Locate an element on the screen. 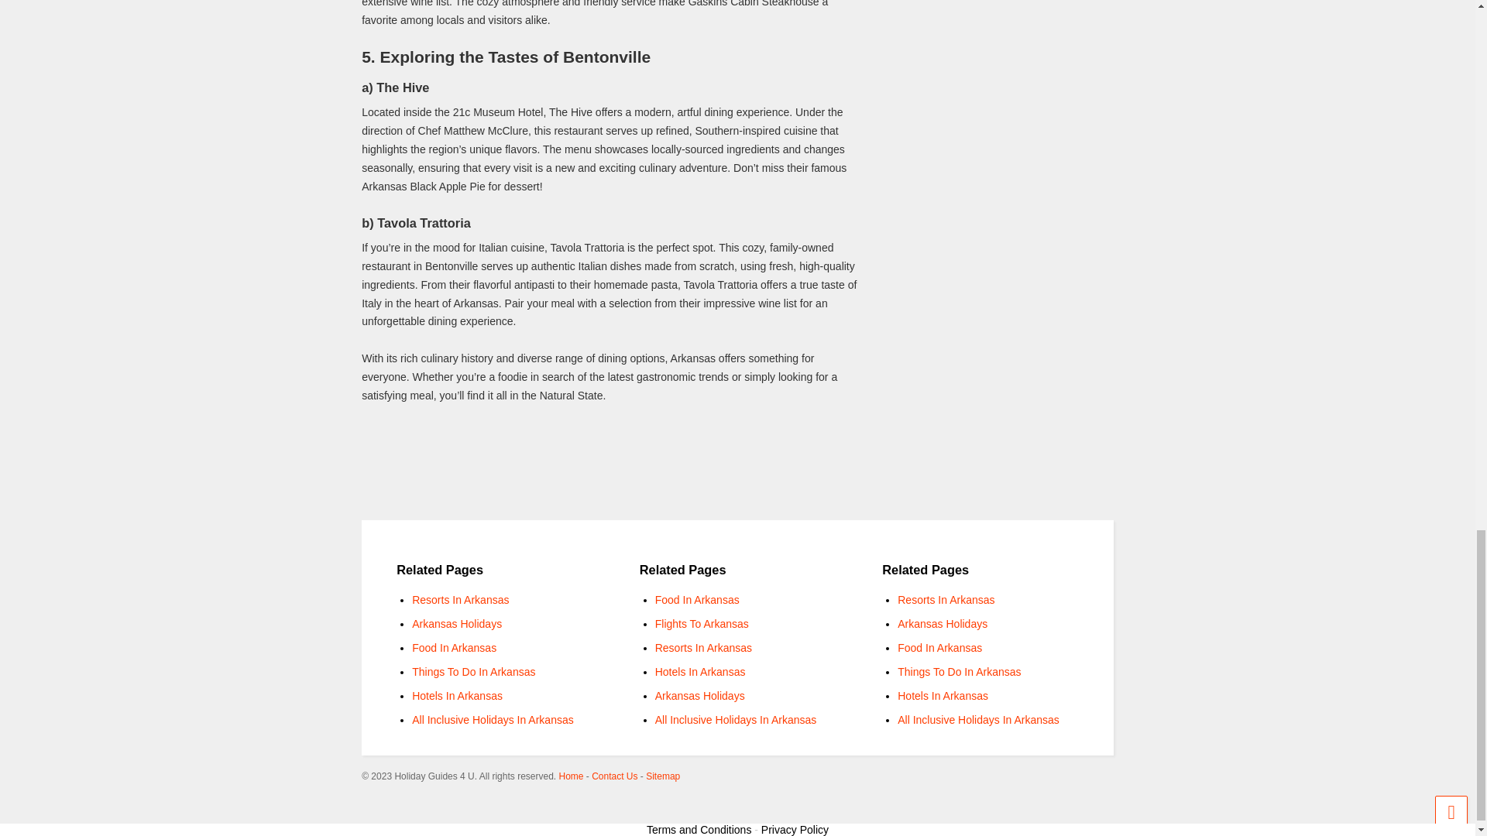  Hotels In Arkansas is located at coordinates (457, 696).